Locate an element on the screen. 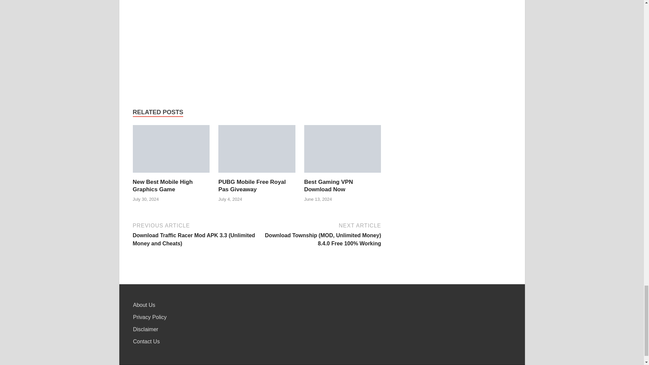 Image resolution: width=649 pixels, height=365 pixels. New Best Mobile High Graphics Game is located at coordinates (171, 151).